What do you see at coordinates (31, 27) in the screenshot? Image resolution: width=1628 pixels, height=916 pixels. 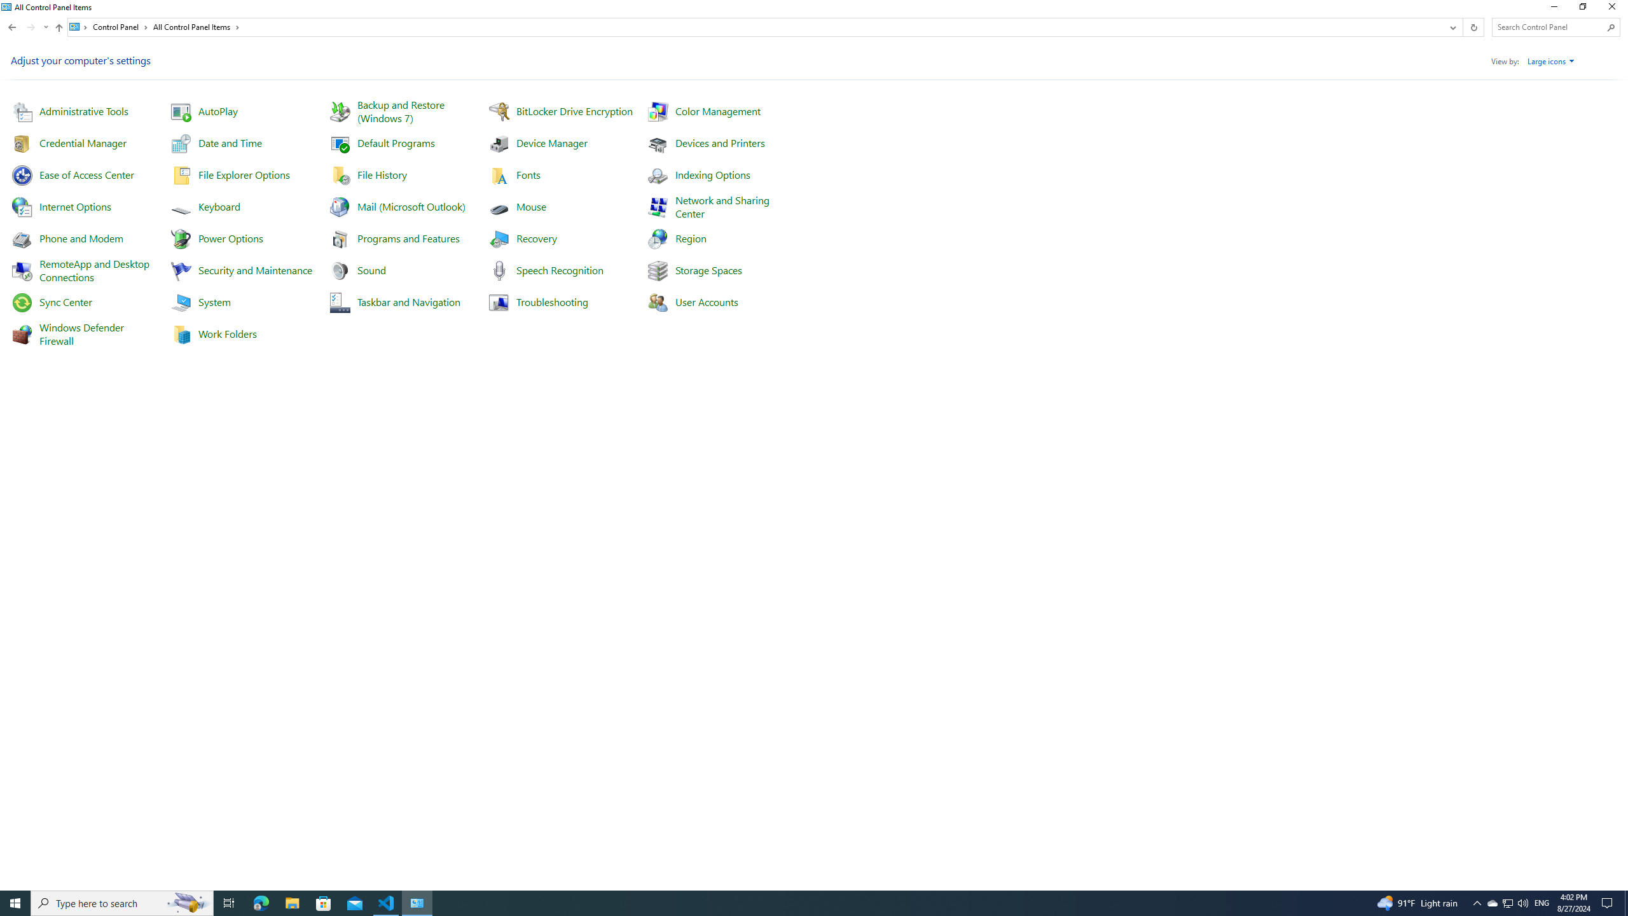 I see `Forward (Alt + Right Arrow)` at bounding box center [31, 27].